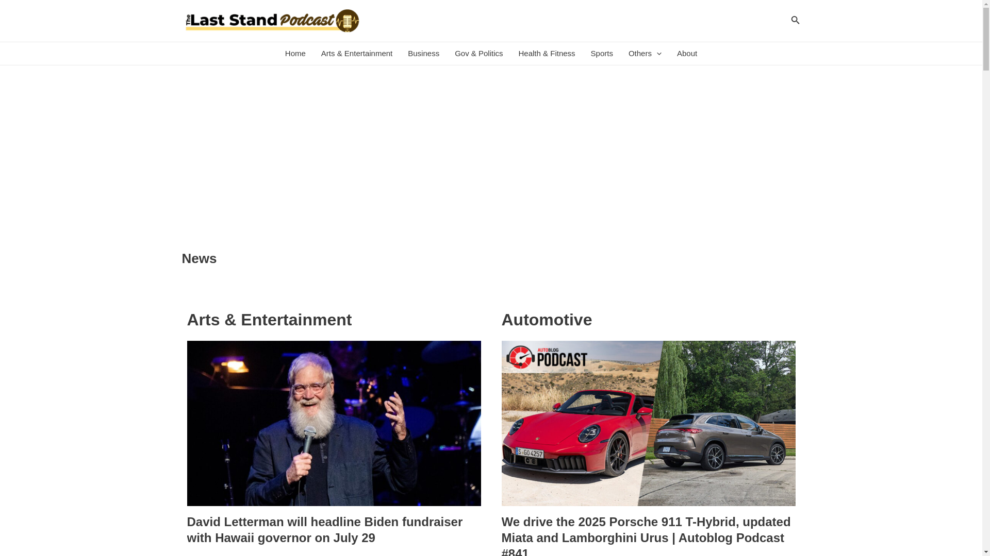 This screenshot has width=990, height=556. What do you see at coordinates (423, 54) in the screenshot?
I see `Business` at bounding box center [423, 54].